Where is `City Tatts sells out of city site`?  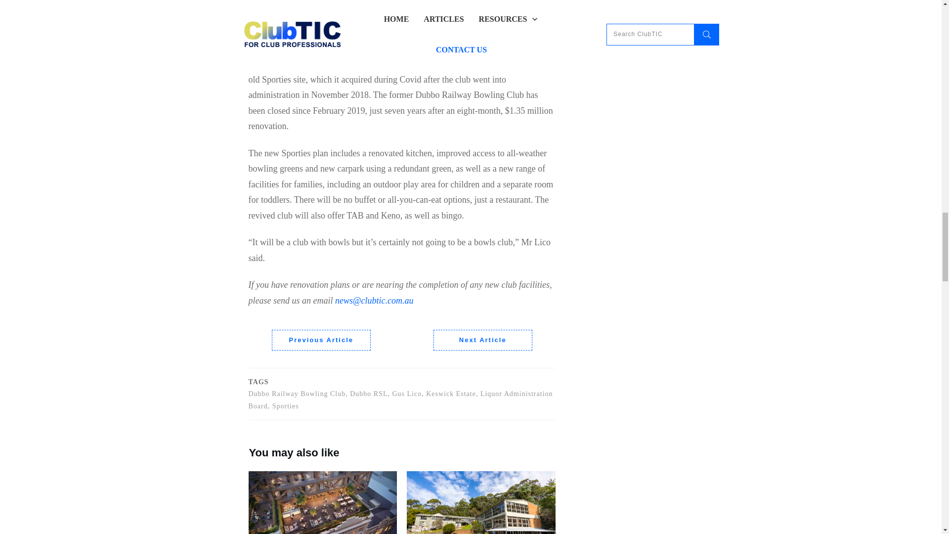
City Tatts sells out of city site is located at coordinates (322, 502).